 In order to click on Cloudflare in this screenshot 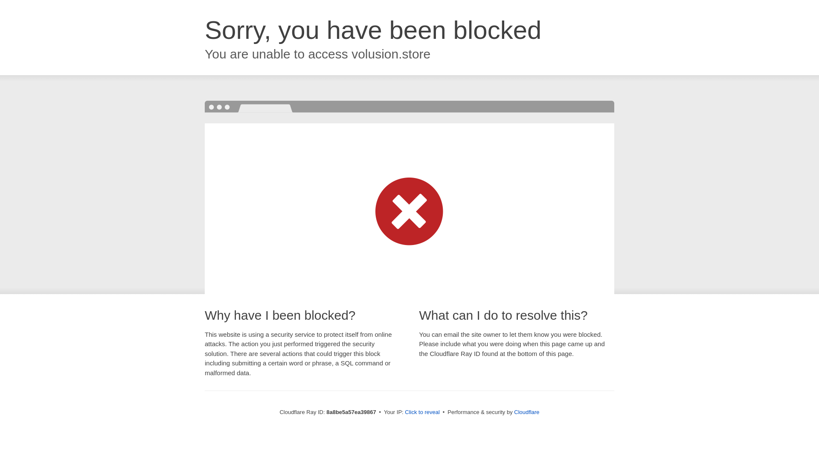, I will do `click(526, 412)`.